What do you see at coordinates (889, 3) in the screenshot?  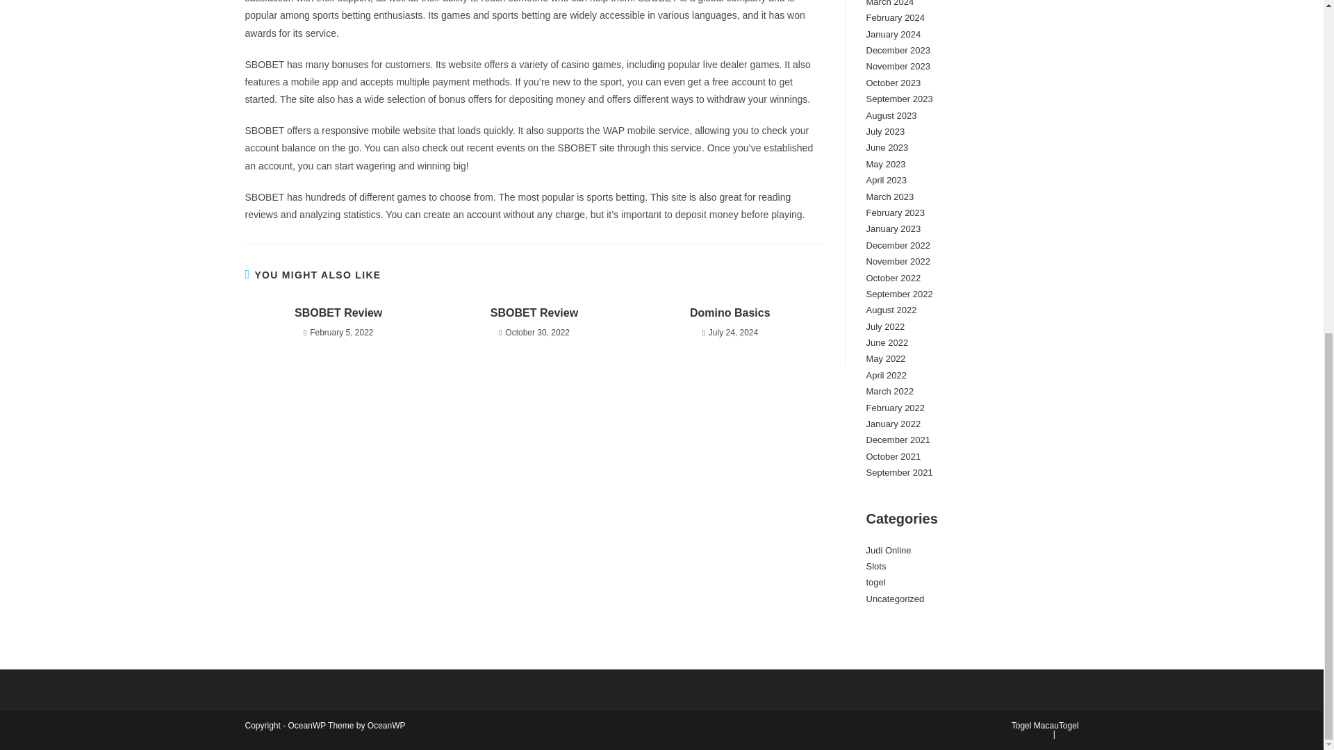 I see `March 2024` at bounding box center [889, 3].